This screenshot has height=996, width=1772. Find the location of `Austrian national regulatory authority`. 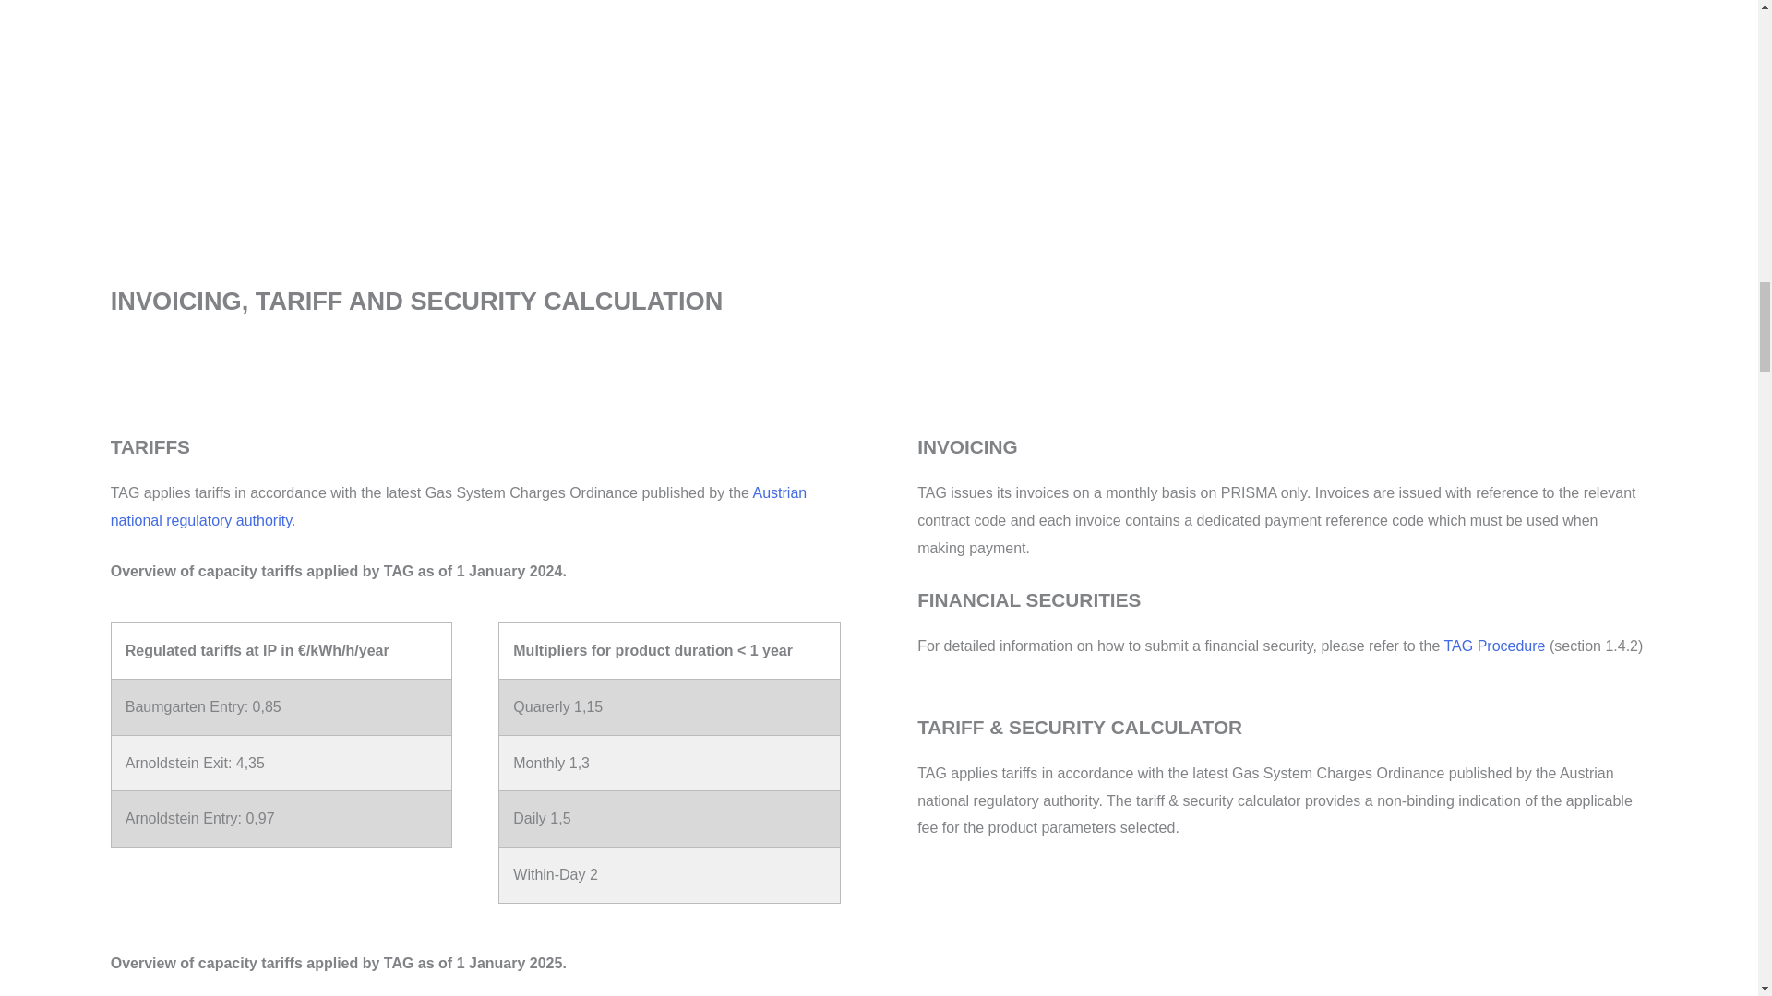

Austrian national regulatory authority is located at coordinates (458, 506).